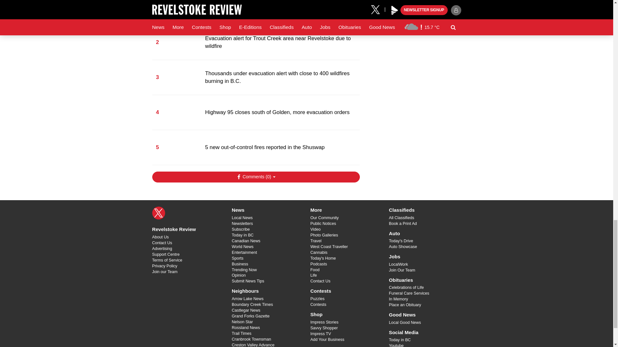 Image resolution: width=618 pixels, height=347 pixels. Describe the element at coordinates (158, 213) in the screenshot. I see `X` at that location.